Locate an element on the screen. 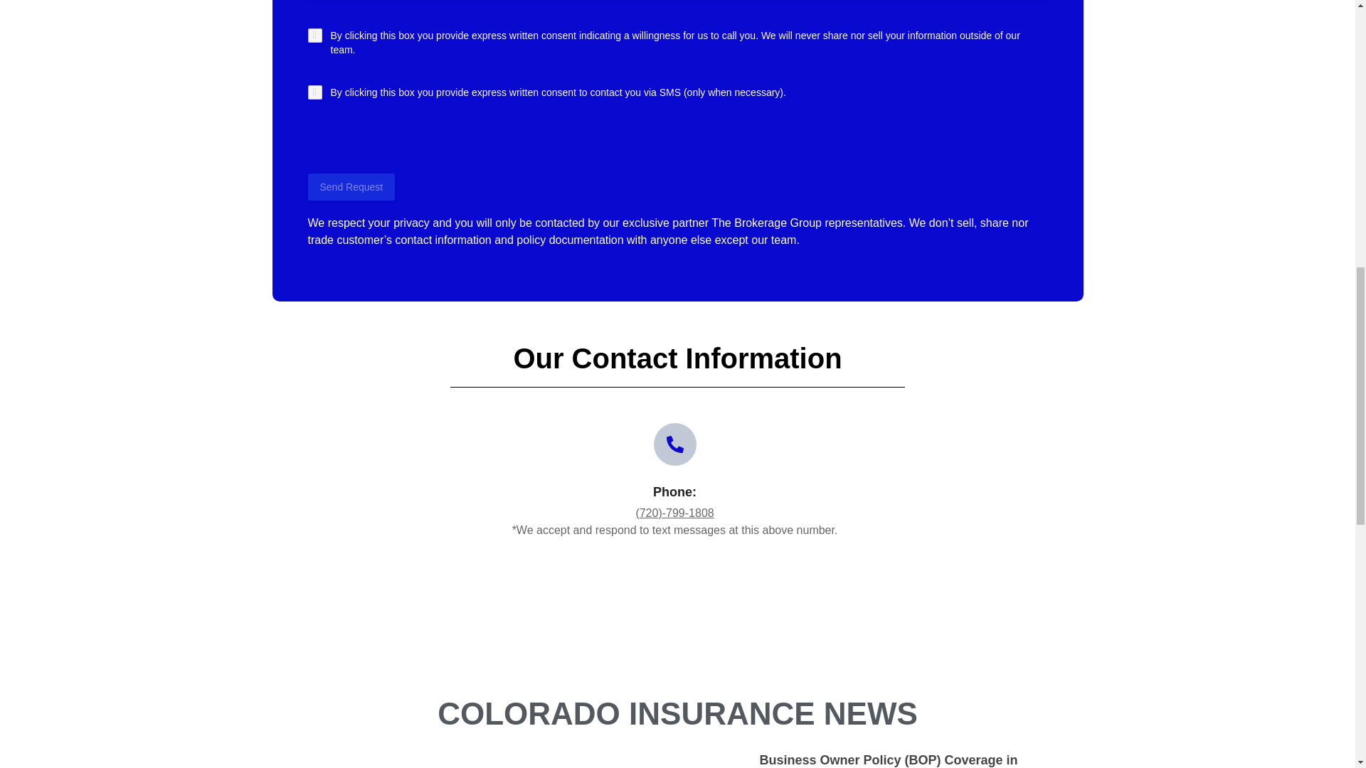 This screenshot has width=1366, height=768. Send Request is located at coordinates (351, 186).